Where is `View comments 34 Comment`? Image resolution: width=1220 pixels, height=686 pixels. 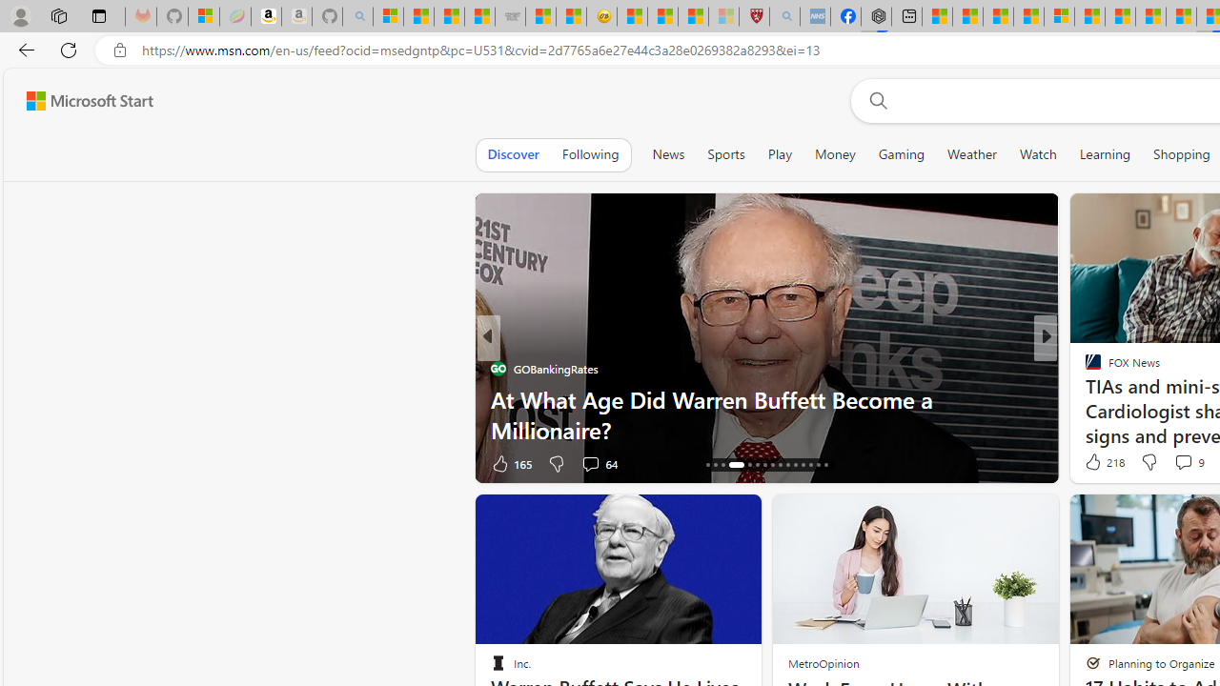
View comments 34 Comment is located at coordinates (1186, 463).